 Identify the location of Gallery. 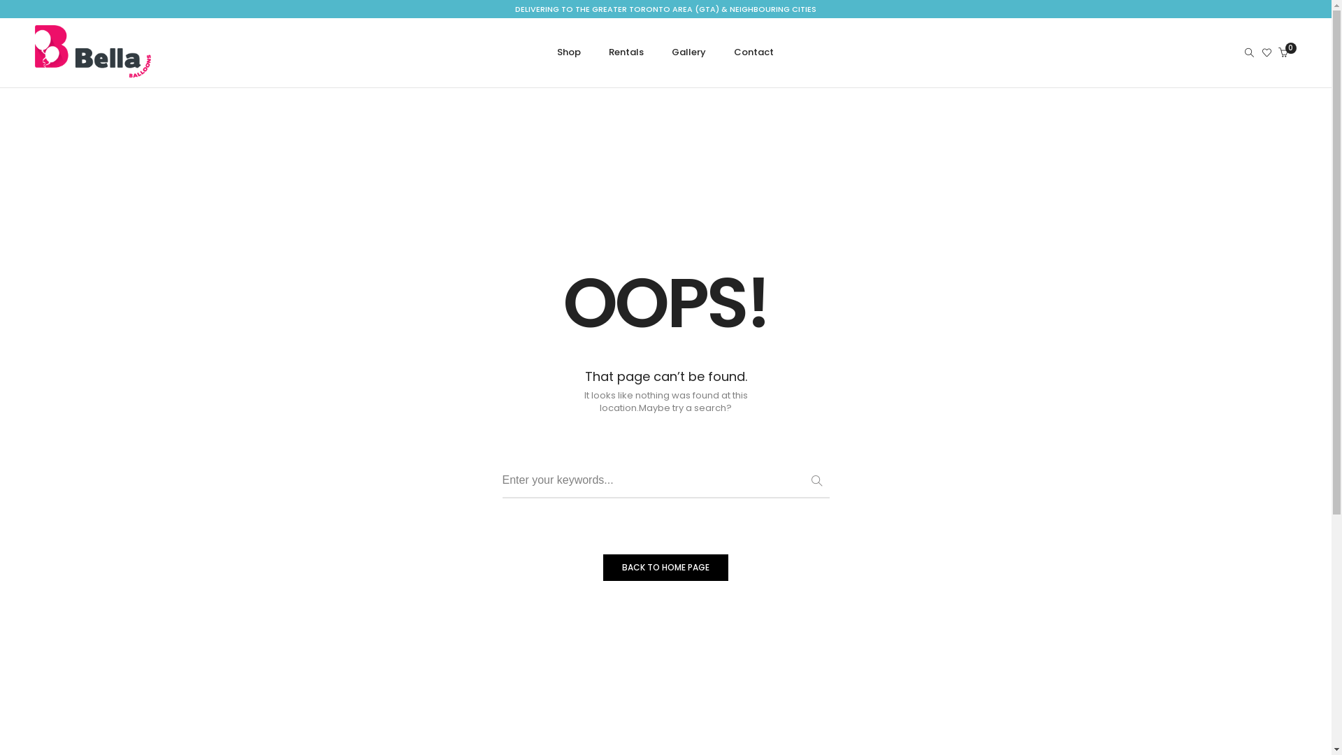
(689, 52).